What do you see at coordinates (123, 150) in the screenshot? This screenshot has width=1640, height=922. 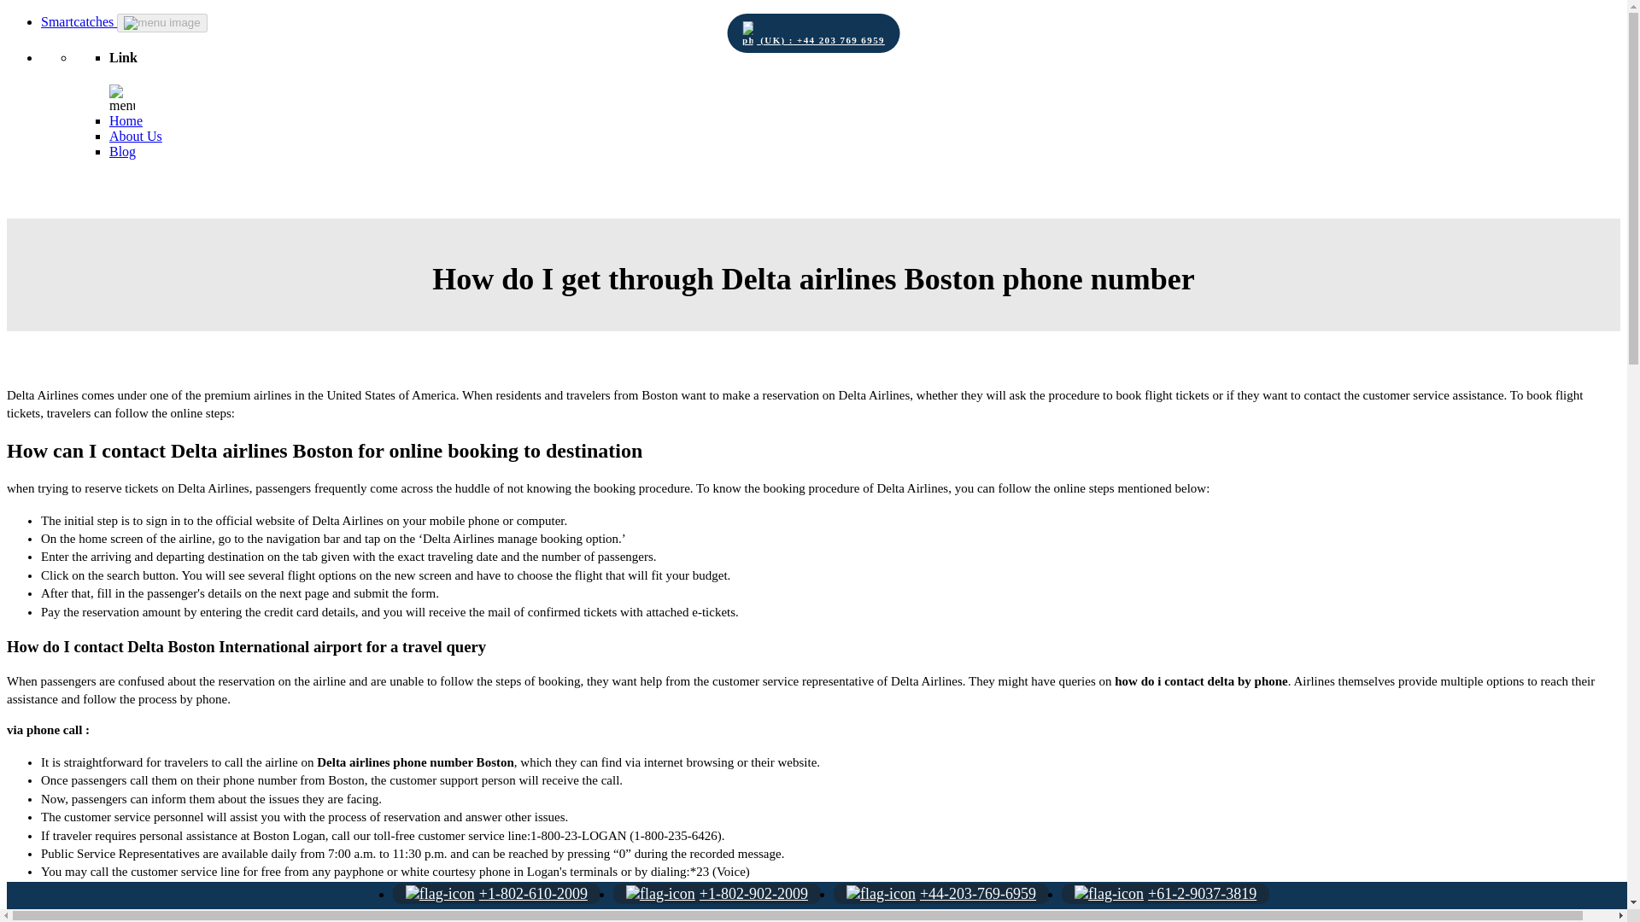 I see `Blog` at bounding box center [123, 150].